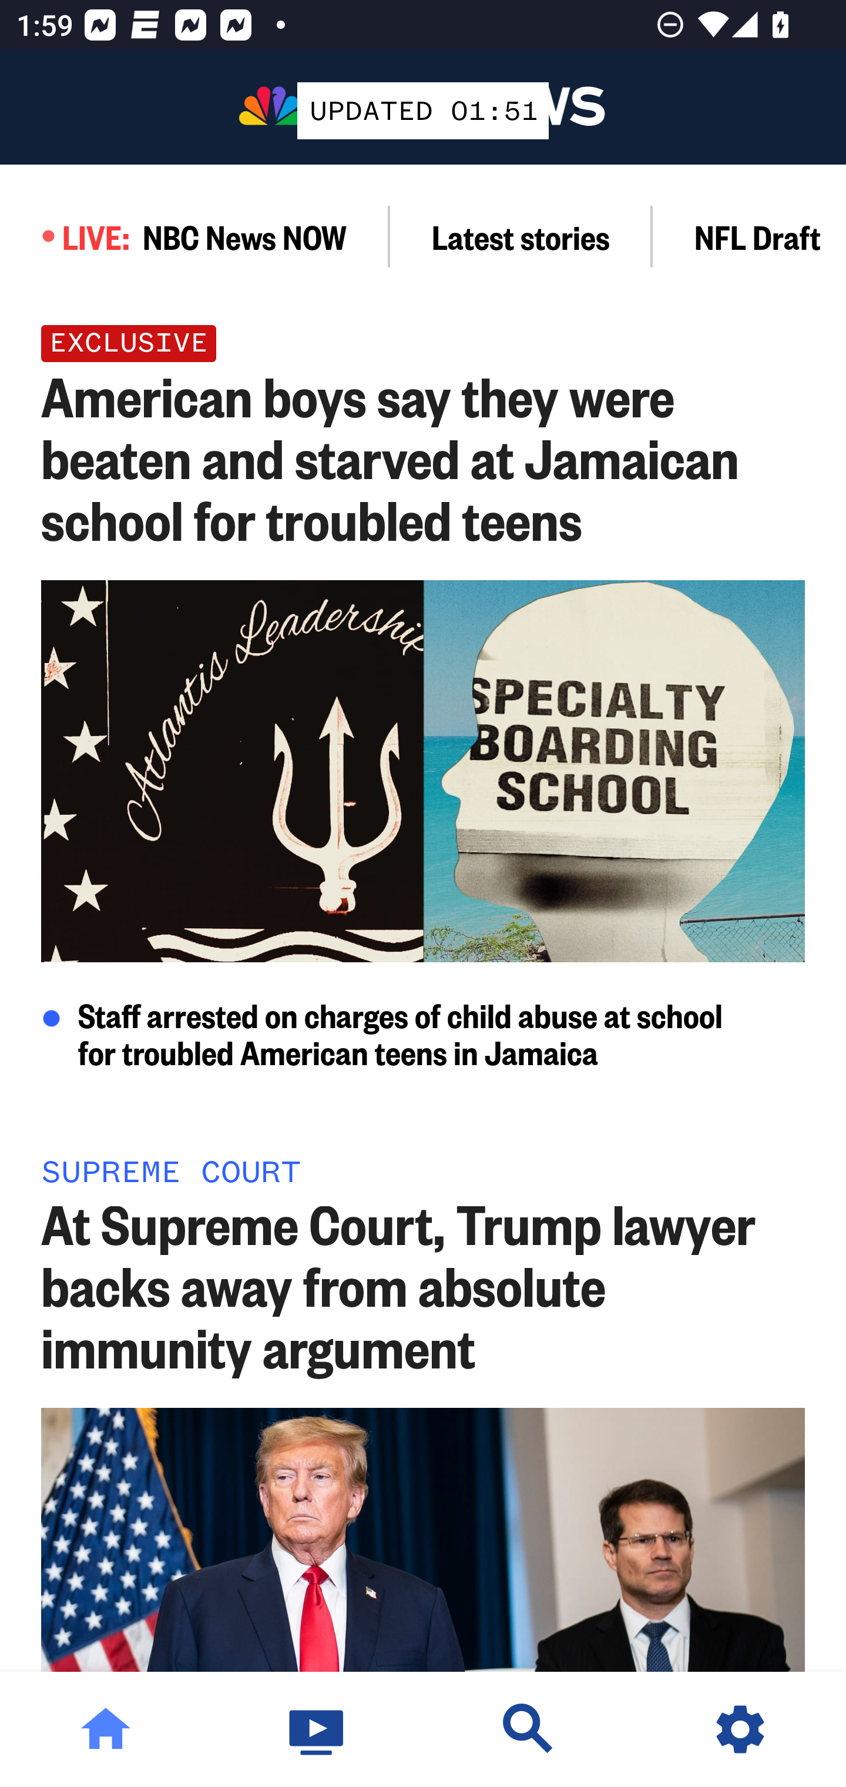  I want to click on LIVE:  NBC News NOW, so click(195, 236).